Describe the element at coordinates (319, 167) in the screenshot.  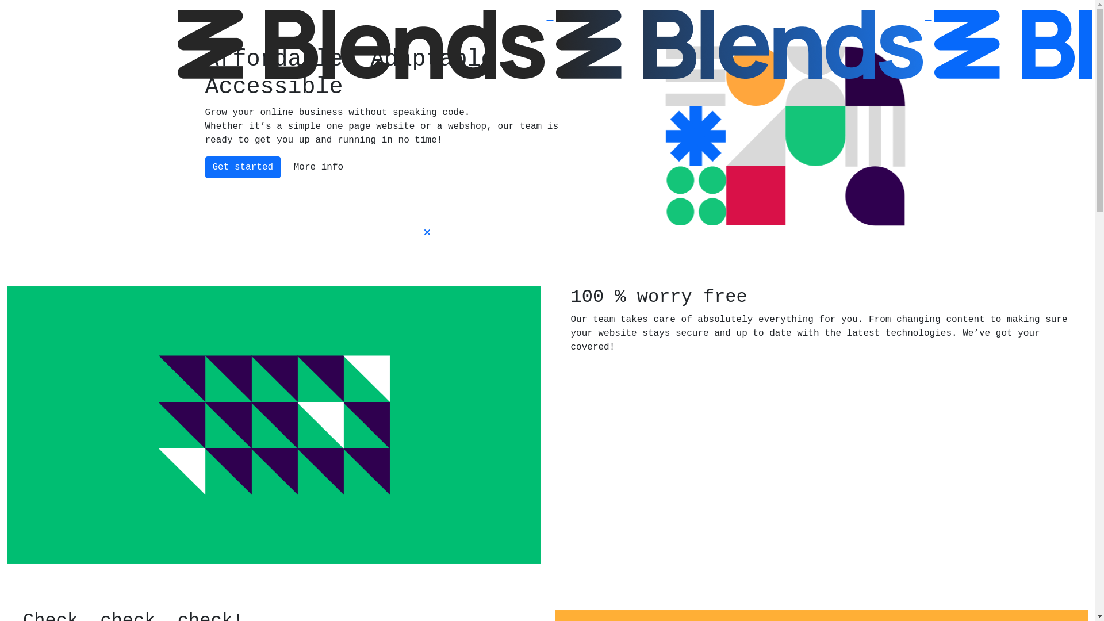
I see `More info` at that location.